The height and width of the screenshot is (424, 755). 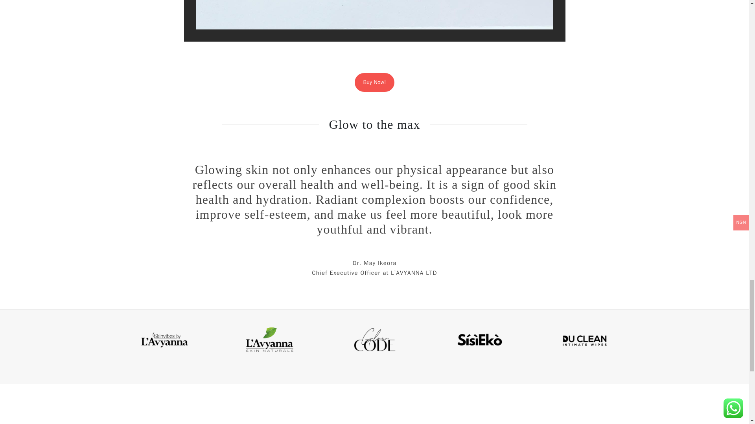 I want to click on glow-code-10, so click(x=375, y=20).